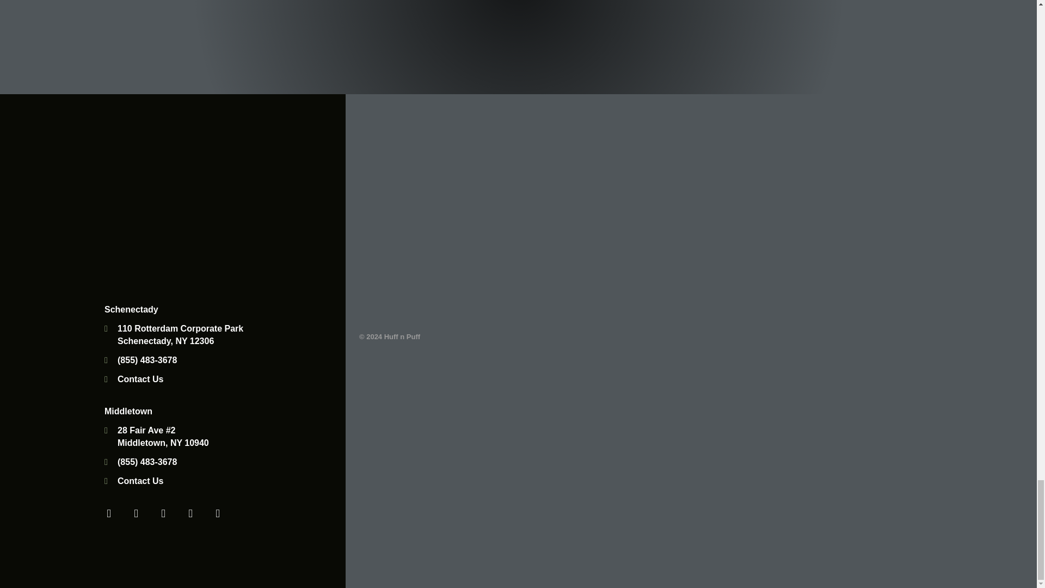 The height and width of the screenshot is (588, 1045). I want to click on Instagram, so click(218, 513).